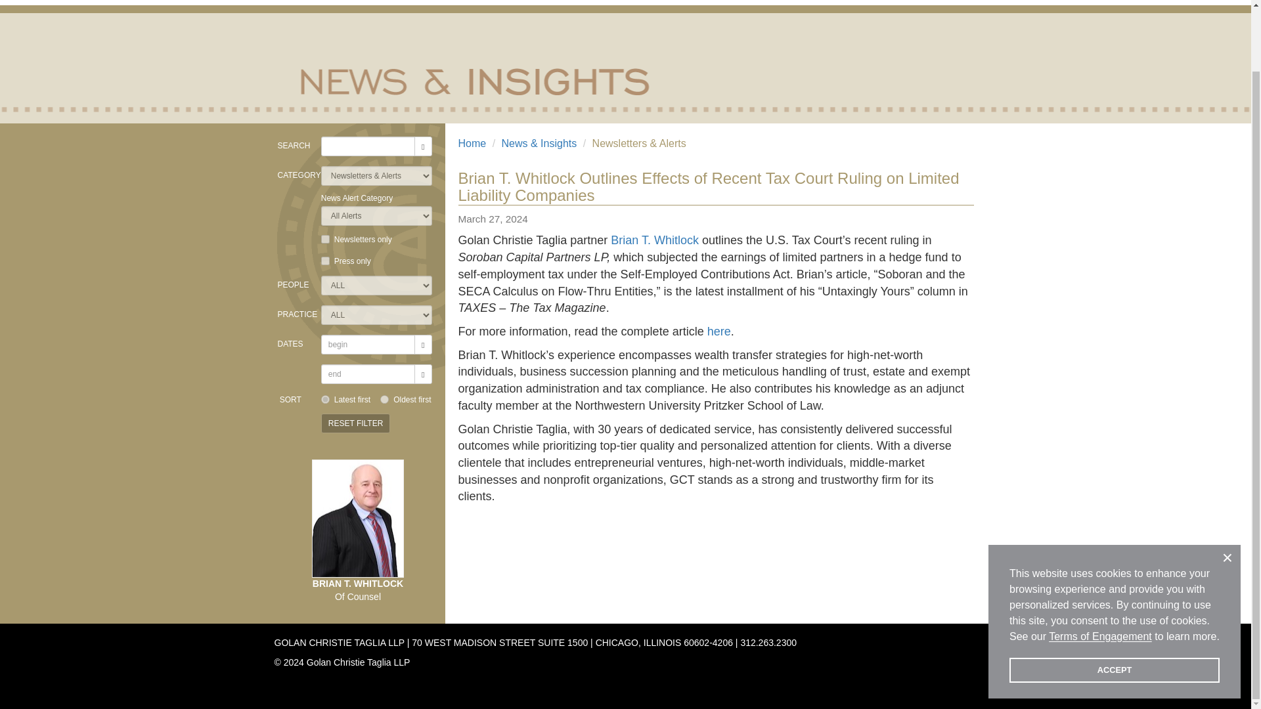  What do you see at coordinates (753, 1) in the screenshot?
I see `OUR PRACTICE` at bounding box center [753, 1].